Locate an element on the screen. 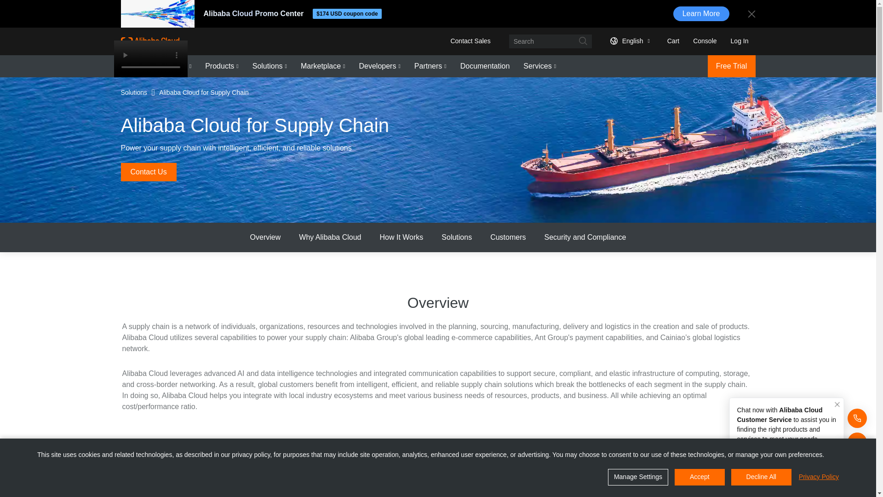 The height and width of the screenshot is (497, 883). Contact Sales is located at coordinates (470, 40).